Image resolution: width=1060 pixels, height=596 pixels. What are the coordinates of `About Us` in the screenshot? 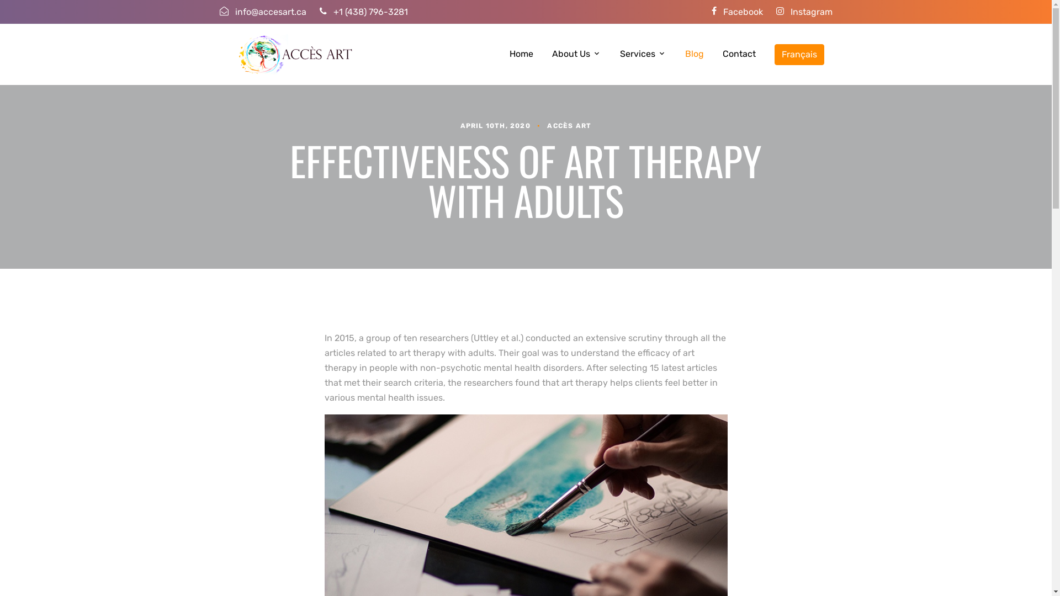 It's located at (576, 54).